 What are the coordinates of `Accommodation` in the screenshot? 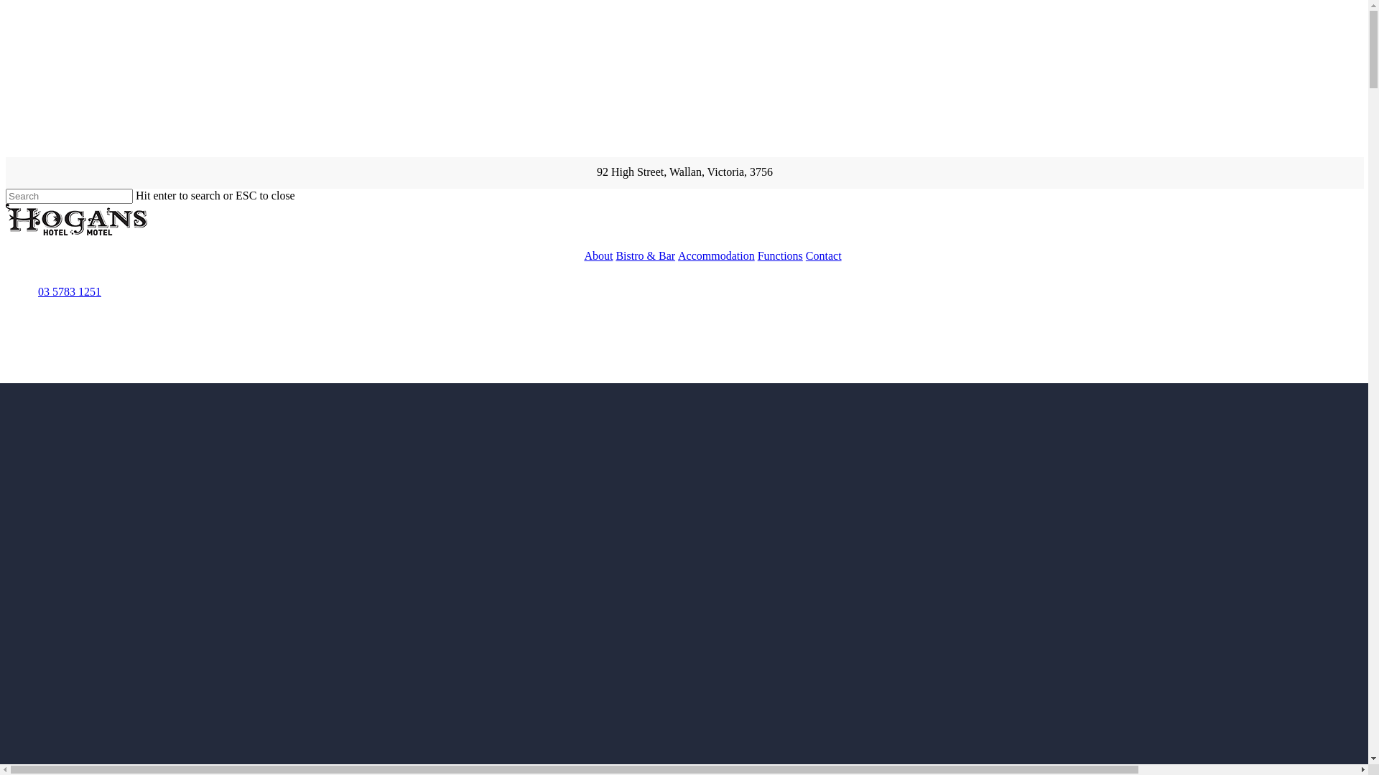 It's located at (717, 255).